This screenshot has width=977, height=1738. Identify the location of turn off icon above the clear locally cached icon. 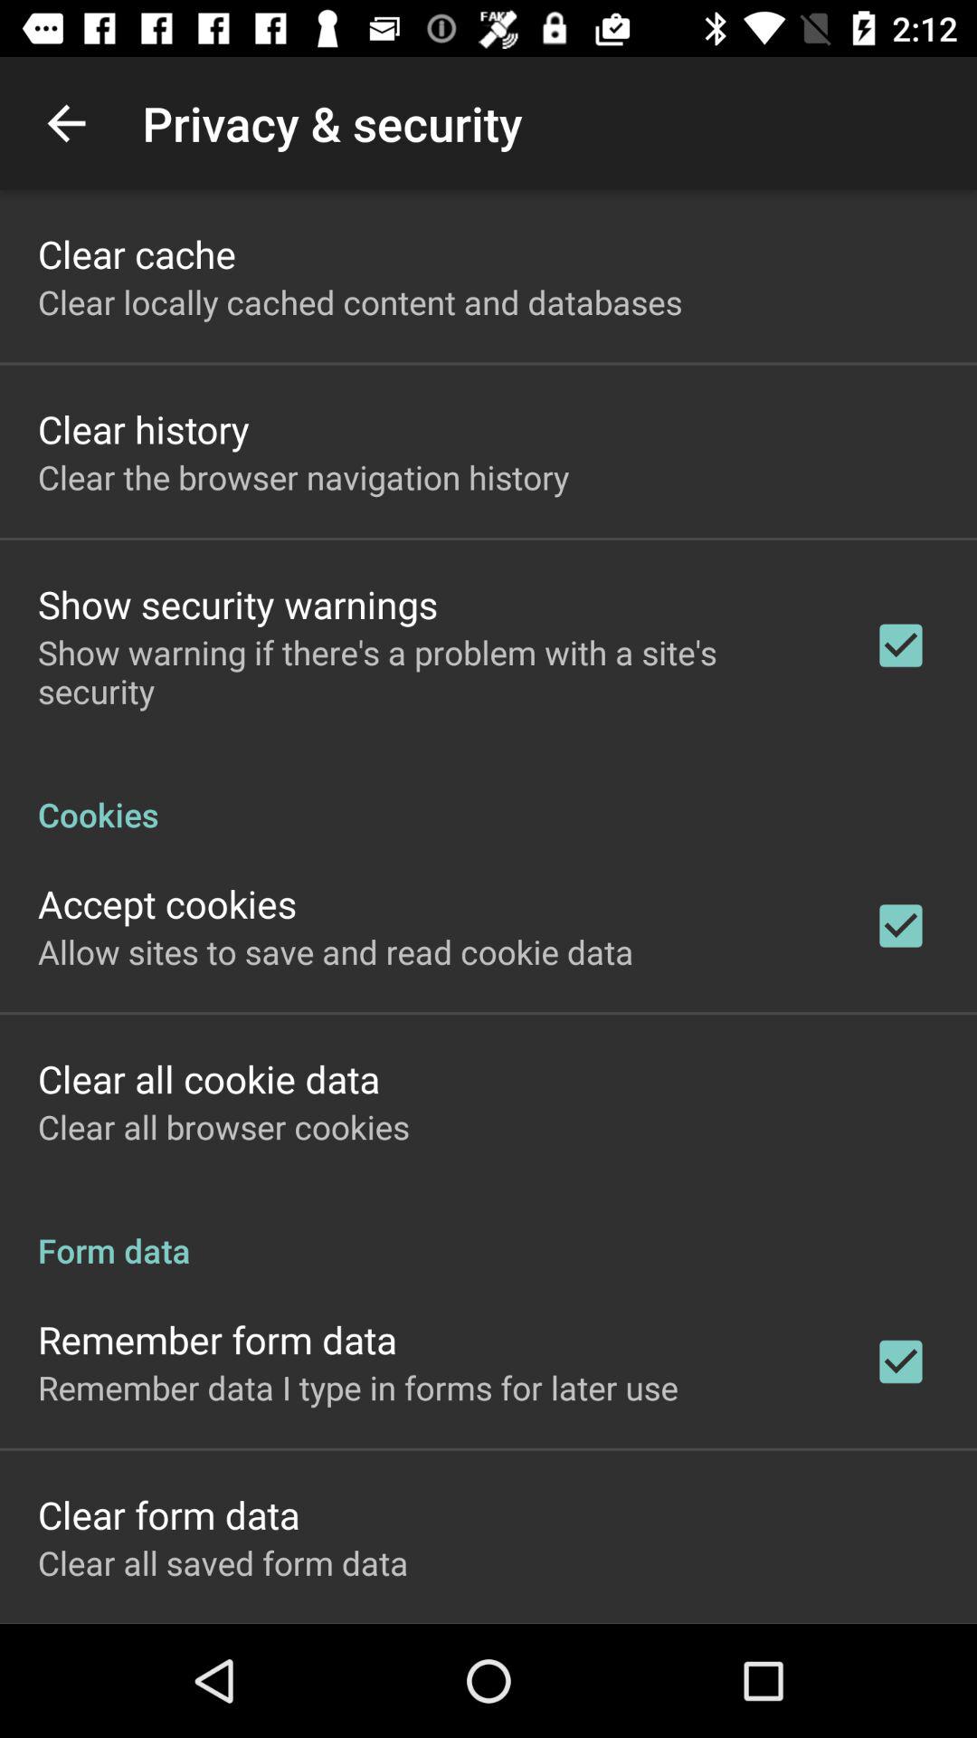
(137, 253).